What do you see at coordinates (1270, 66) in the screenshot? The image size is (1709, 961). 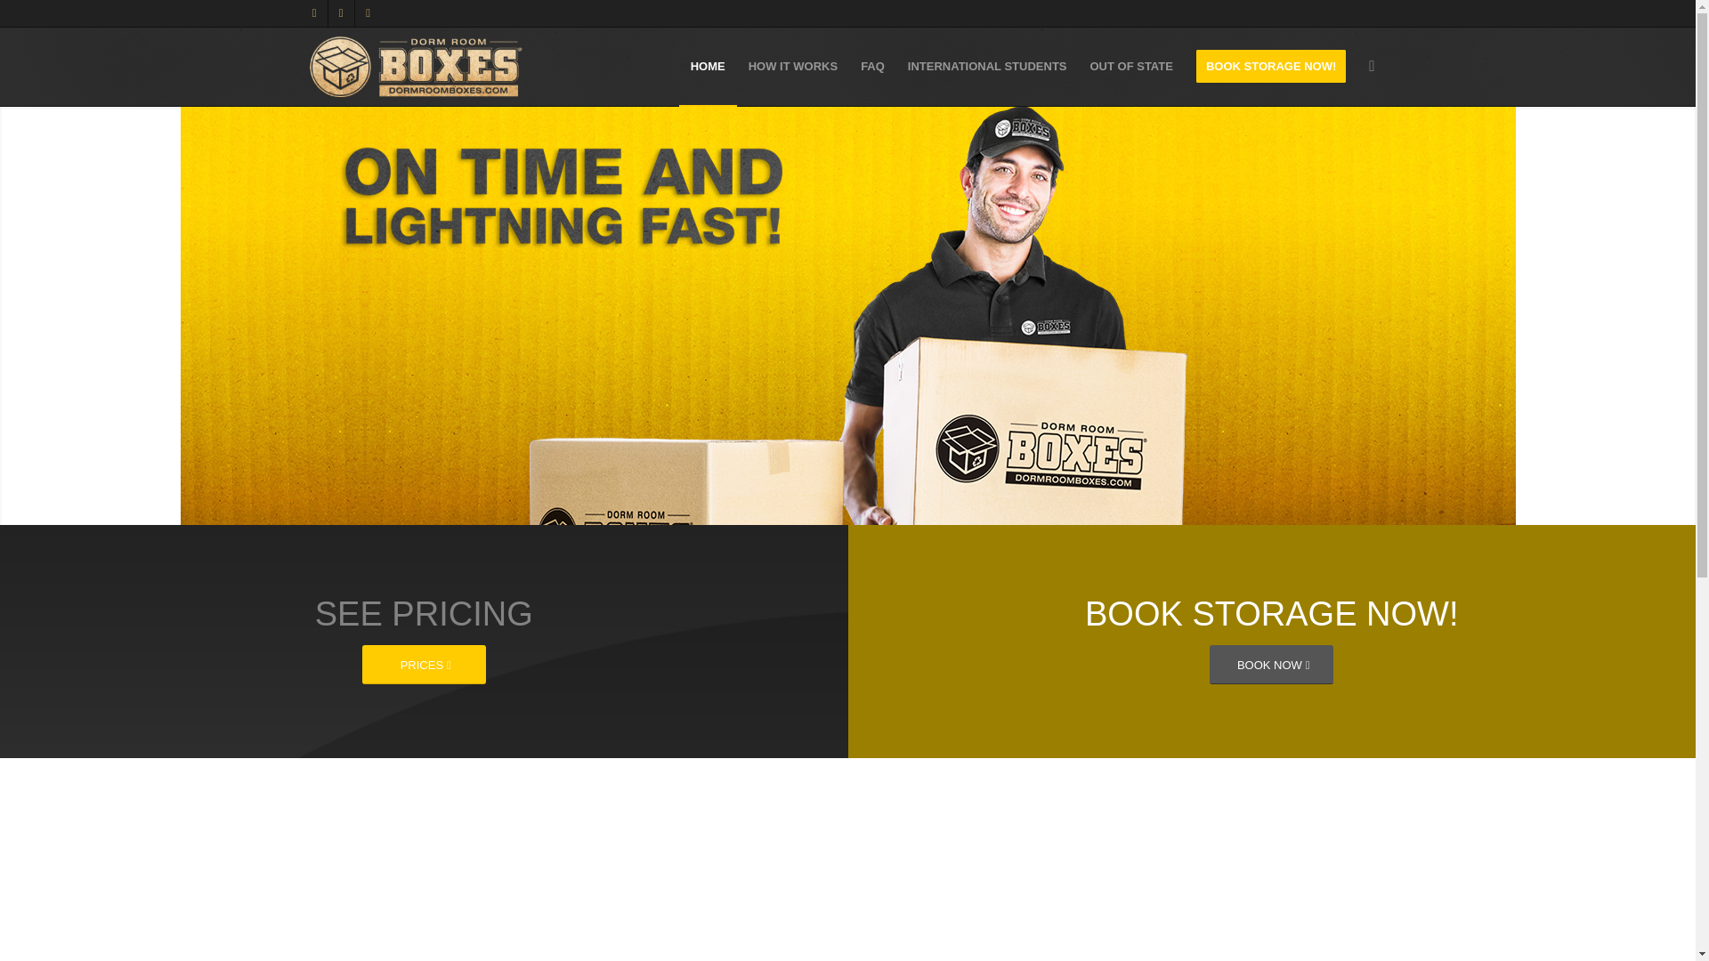 I see `BOOK STORAGE NOW!` at bounding box center [1270, 66].